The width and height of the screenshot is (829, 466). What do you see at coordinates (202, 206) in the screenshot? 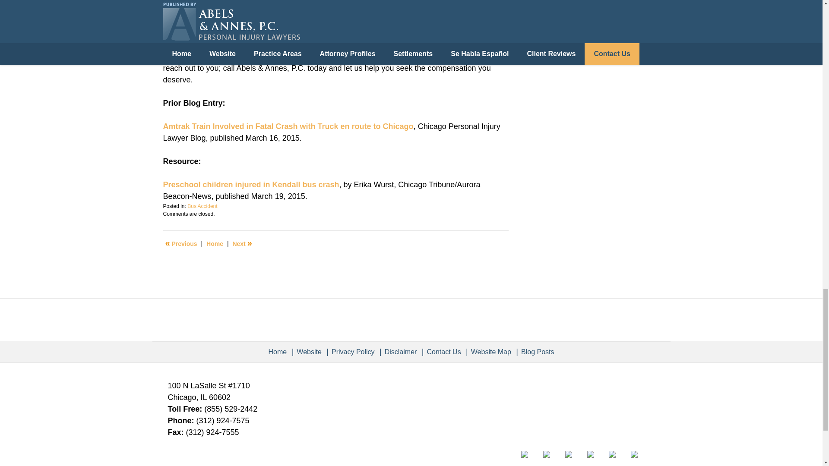
I see `View all posts in Bus Accident` at bounding box center [202, 206].